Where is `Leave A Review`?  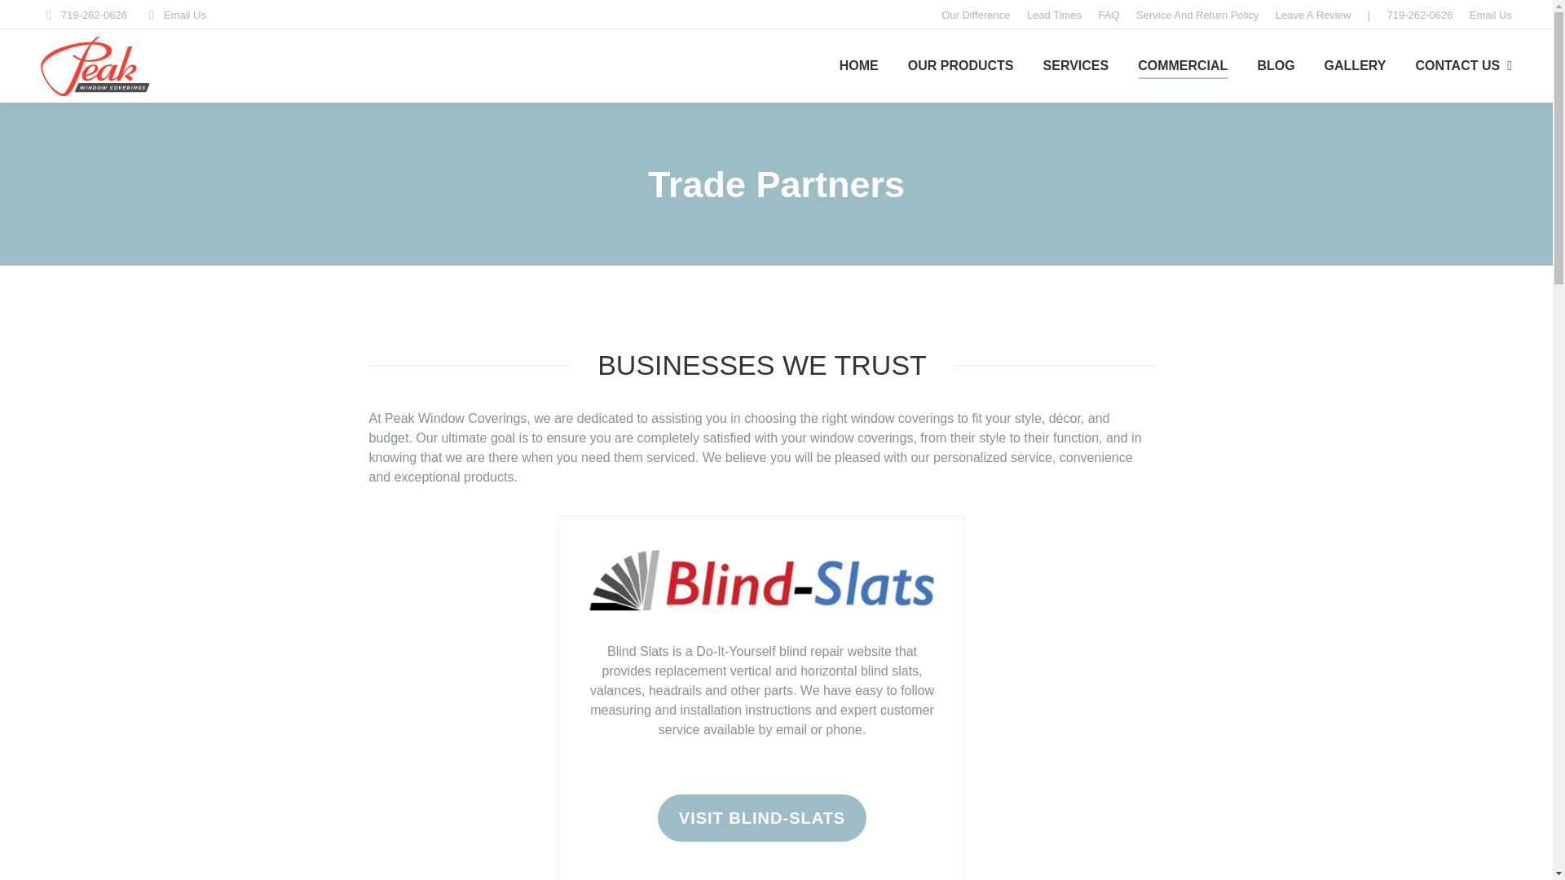
Leave A Review is located at coordinates (1313, 14).